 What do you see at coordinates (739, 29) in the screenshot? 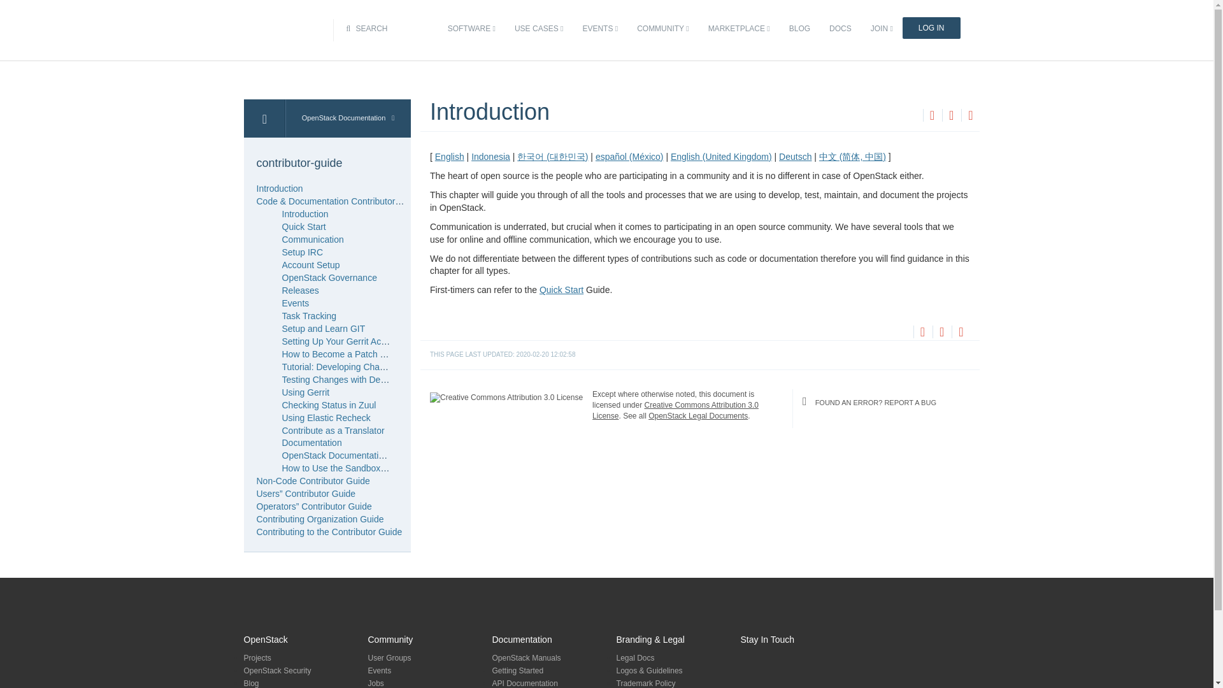
I see `MARKETPLACE` at bounding box center [739, 29].